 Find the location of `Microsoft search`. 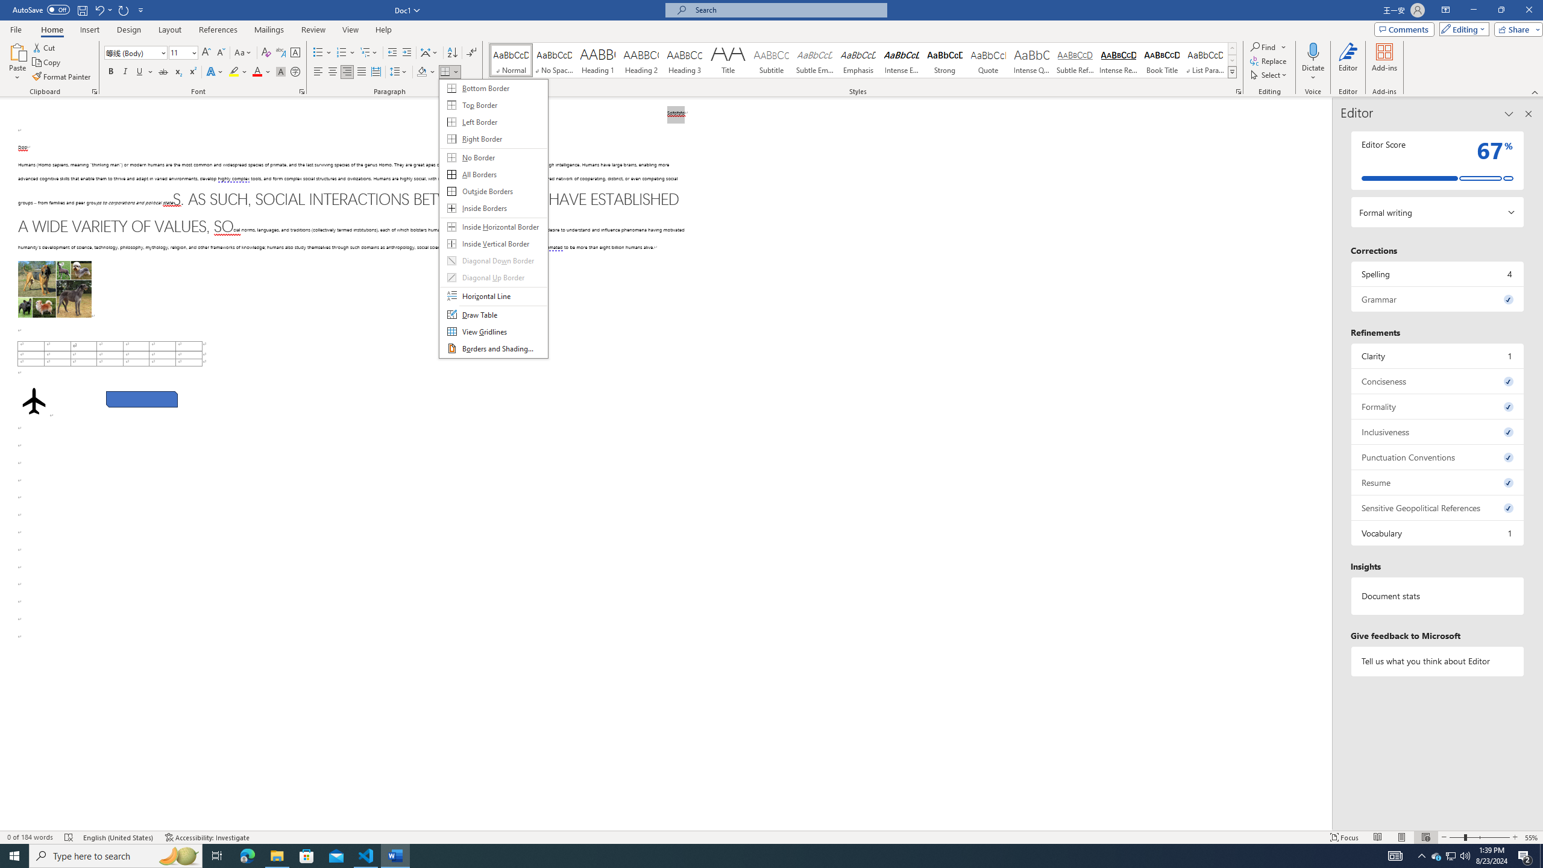

Microsoft search is located at coordinates (787, 10).